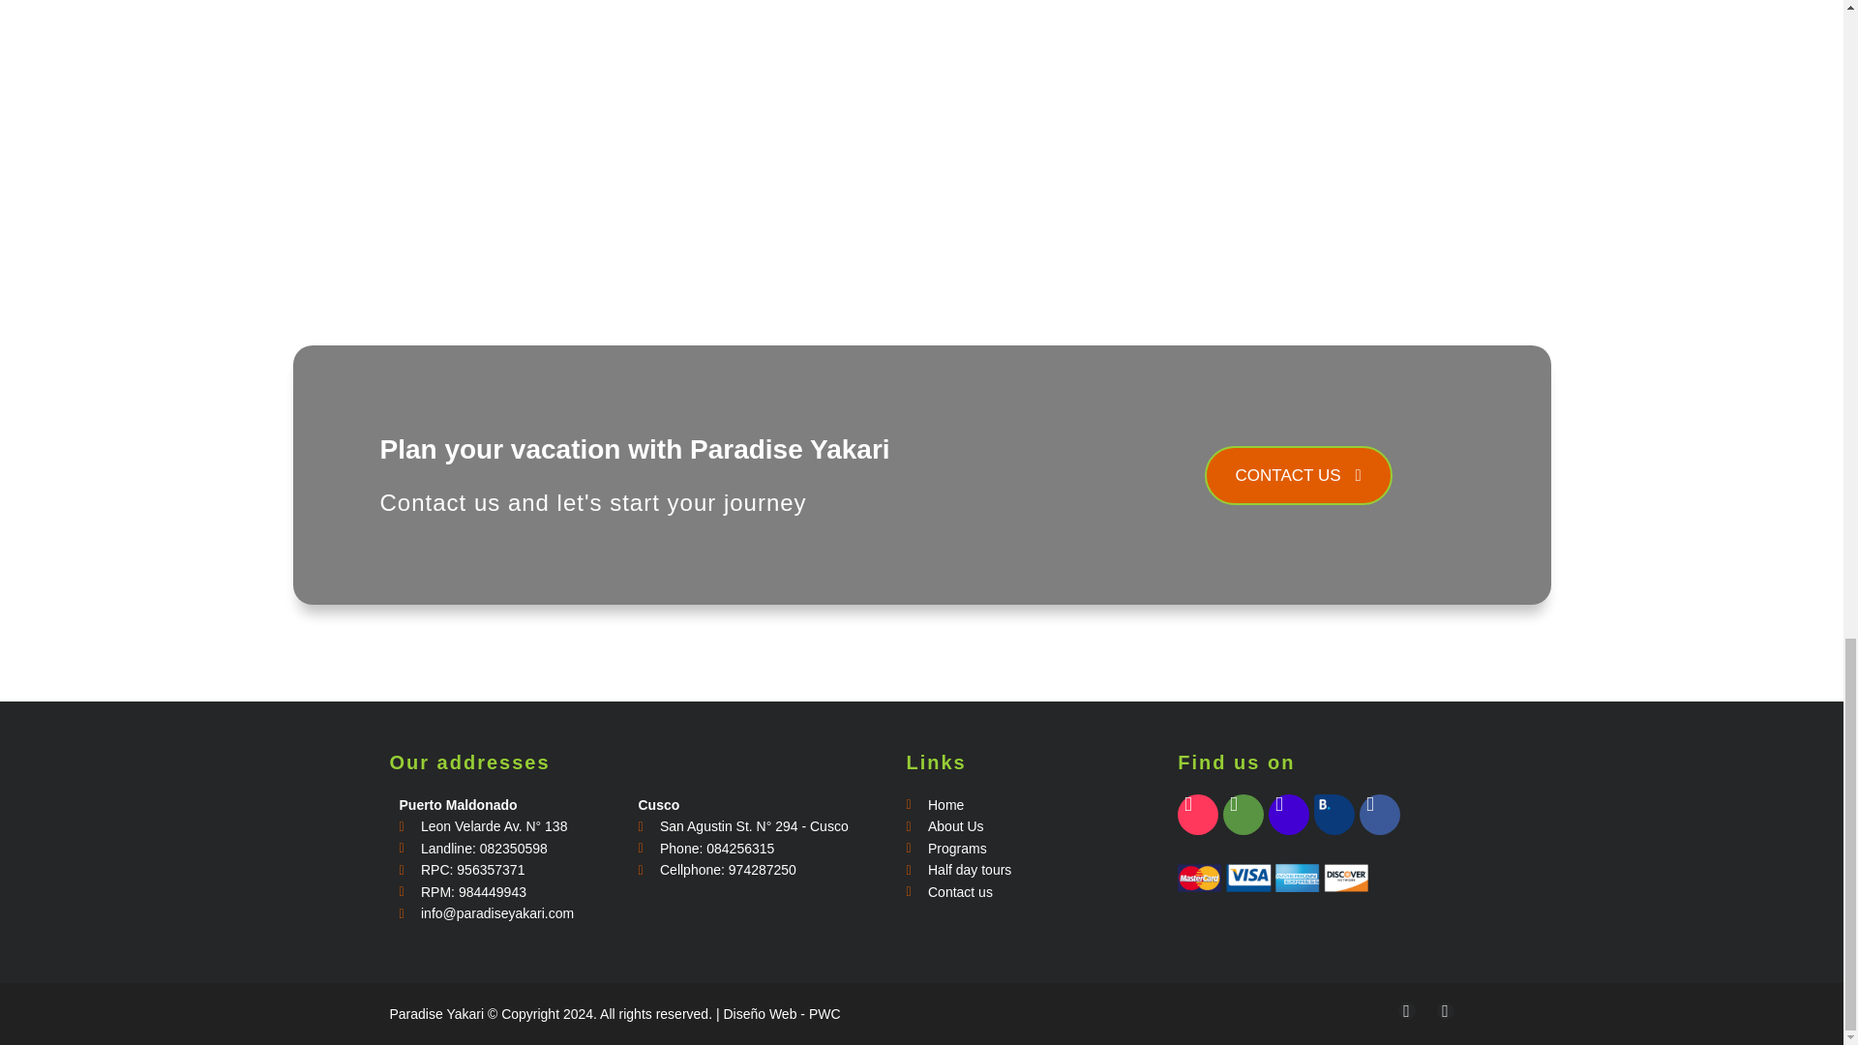 Image resolution: width=1858 pixels, height=1045 pixels. What do you see at coordinates (509, 892) in the screenshot?
I see `RPM: 984449943` at bounding box center [509, 892].